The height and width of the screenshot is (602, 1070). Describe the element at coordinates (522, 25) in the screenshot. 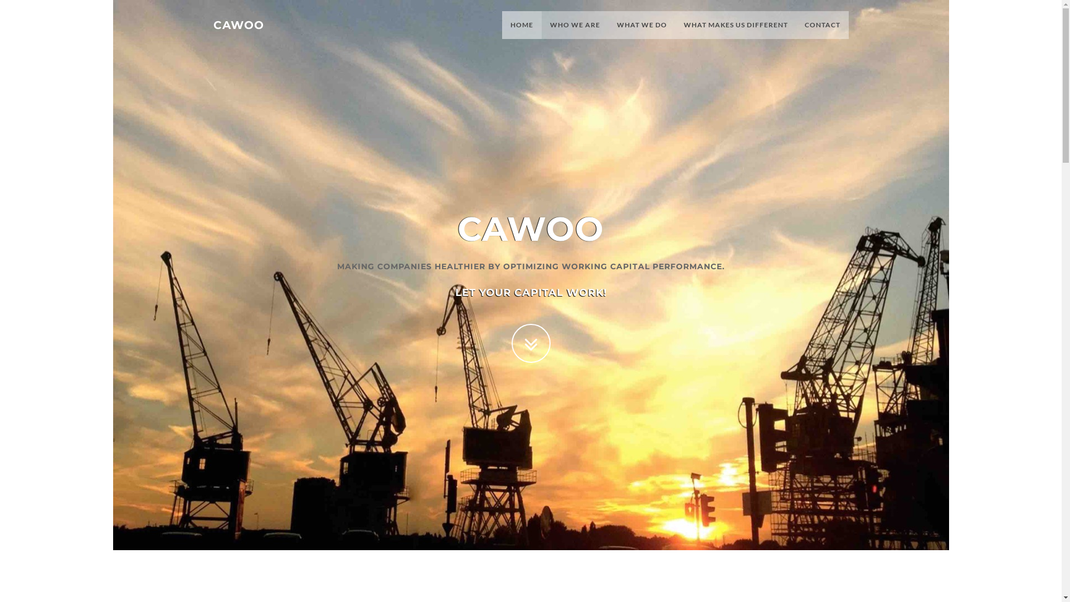

I see `HOME` at that location.